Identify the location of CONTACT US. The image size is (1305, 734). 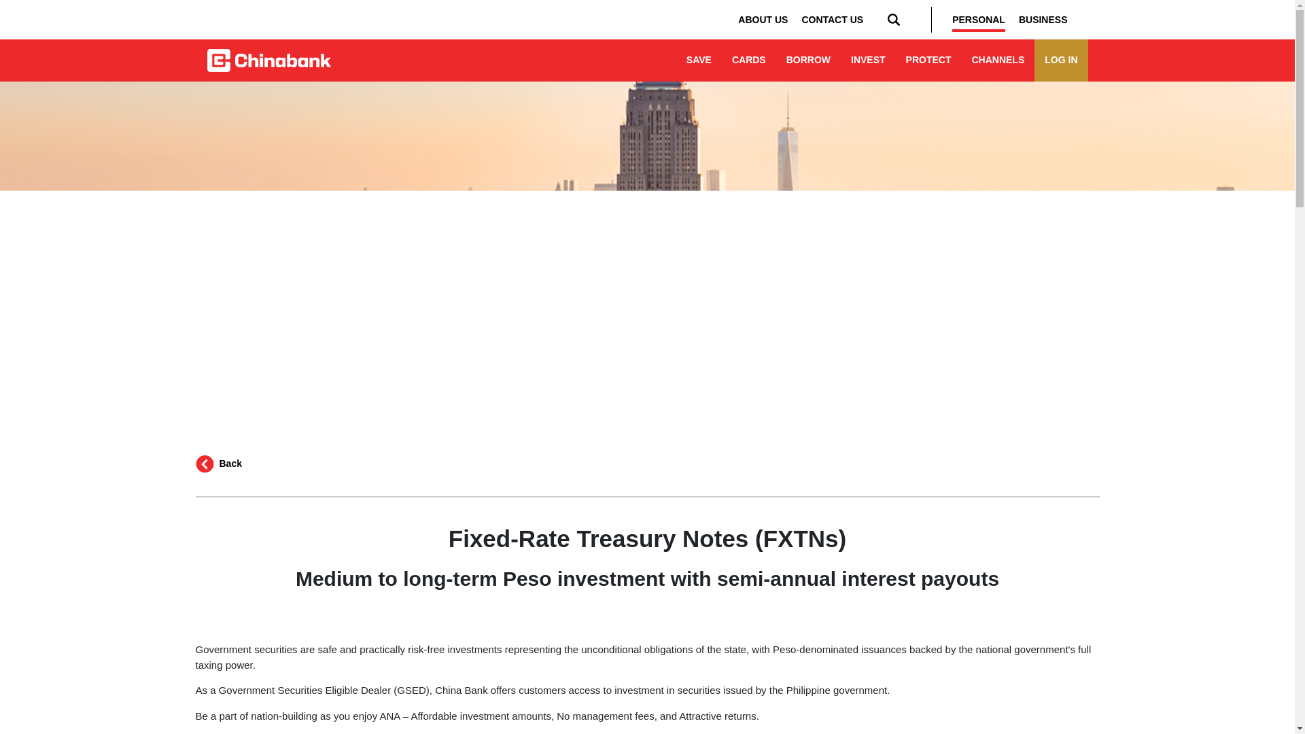
(832, 20).